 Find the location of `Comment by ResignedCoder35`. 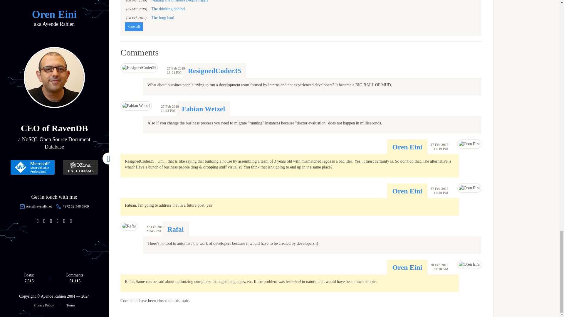

Comment by ResignedCoder35 is located at coordinates (214, 70).